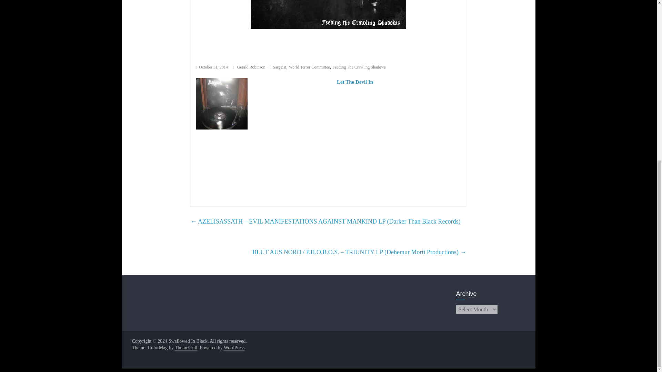 Image resolution: width=662 pixels, height=372 pixels. I want to click on Swallowed In Black, so click(188, 341).